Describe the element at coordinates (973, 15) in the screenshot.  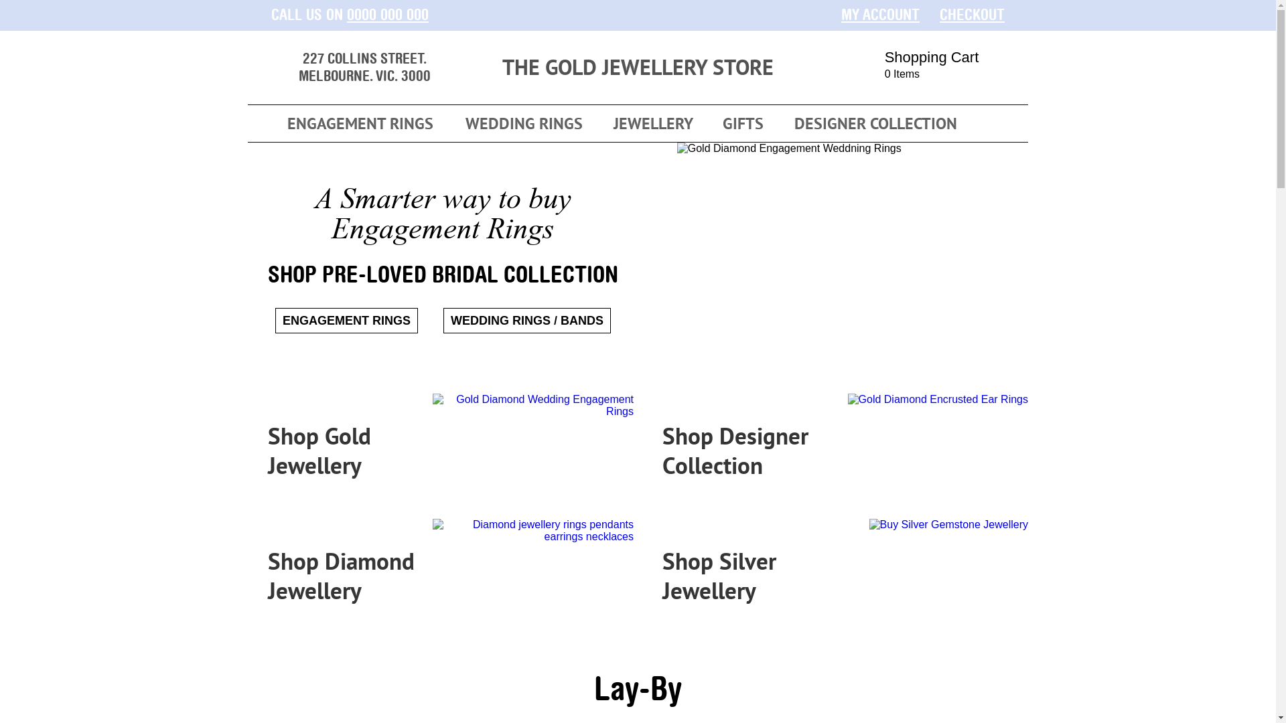
I see `CHECKOUT` at that location.